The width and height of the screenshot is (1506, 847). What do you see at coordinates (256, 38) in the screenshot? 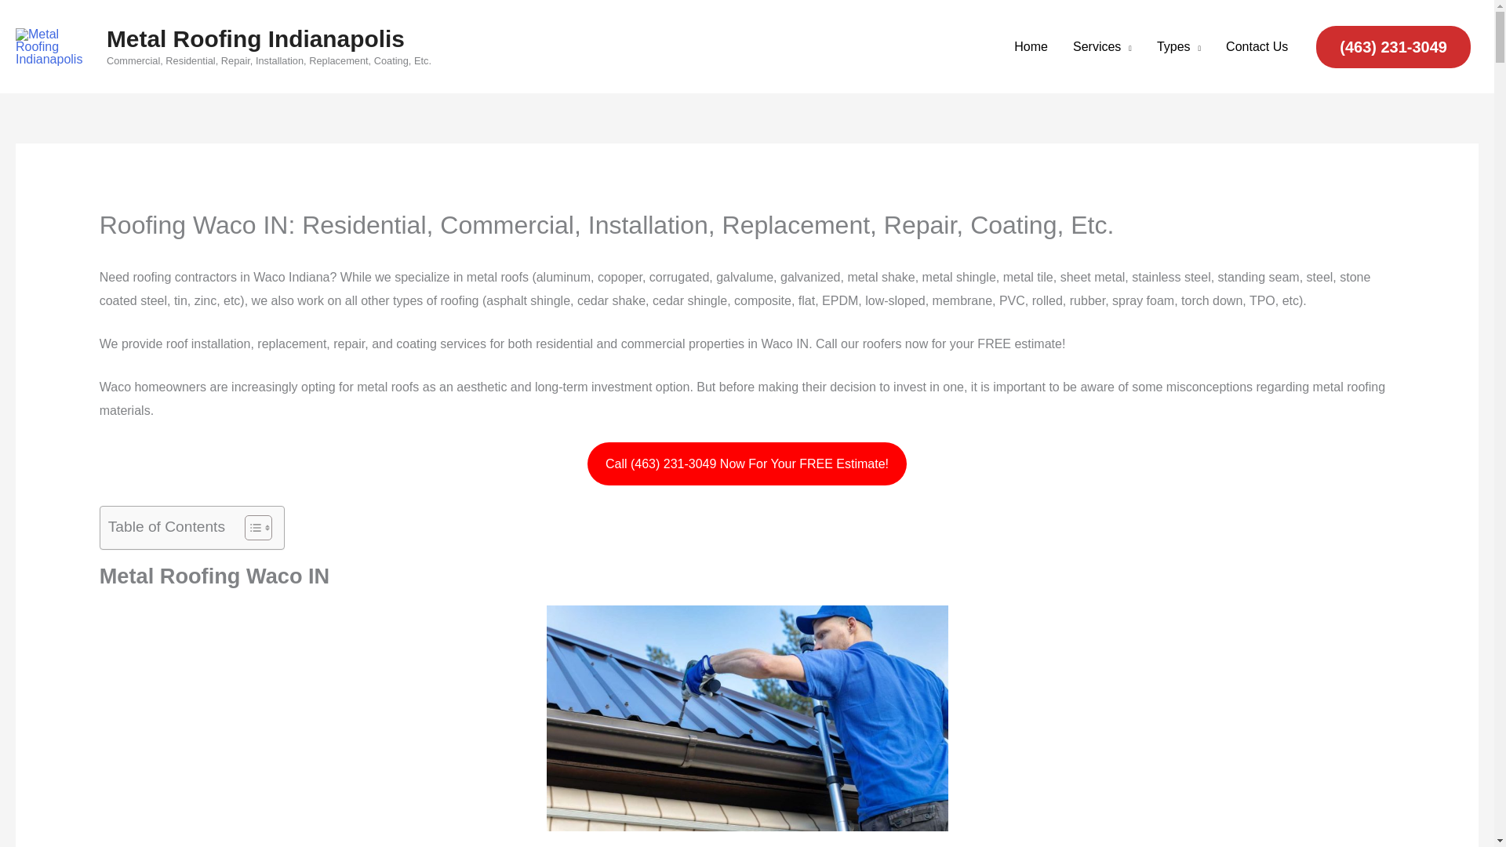
I see `Metal Roofing Indianapolis` at bounding box center [256, 38].